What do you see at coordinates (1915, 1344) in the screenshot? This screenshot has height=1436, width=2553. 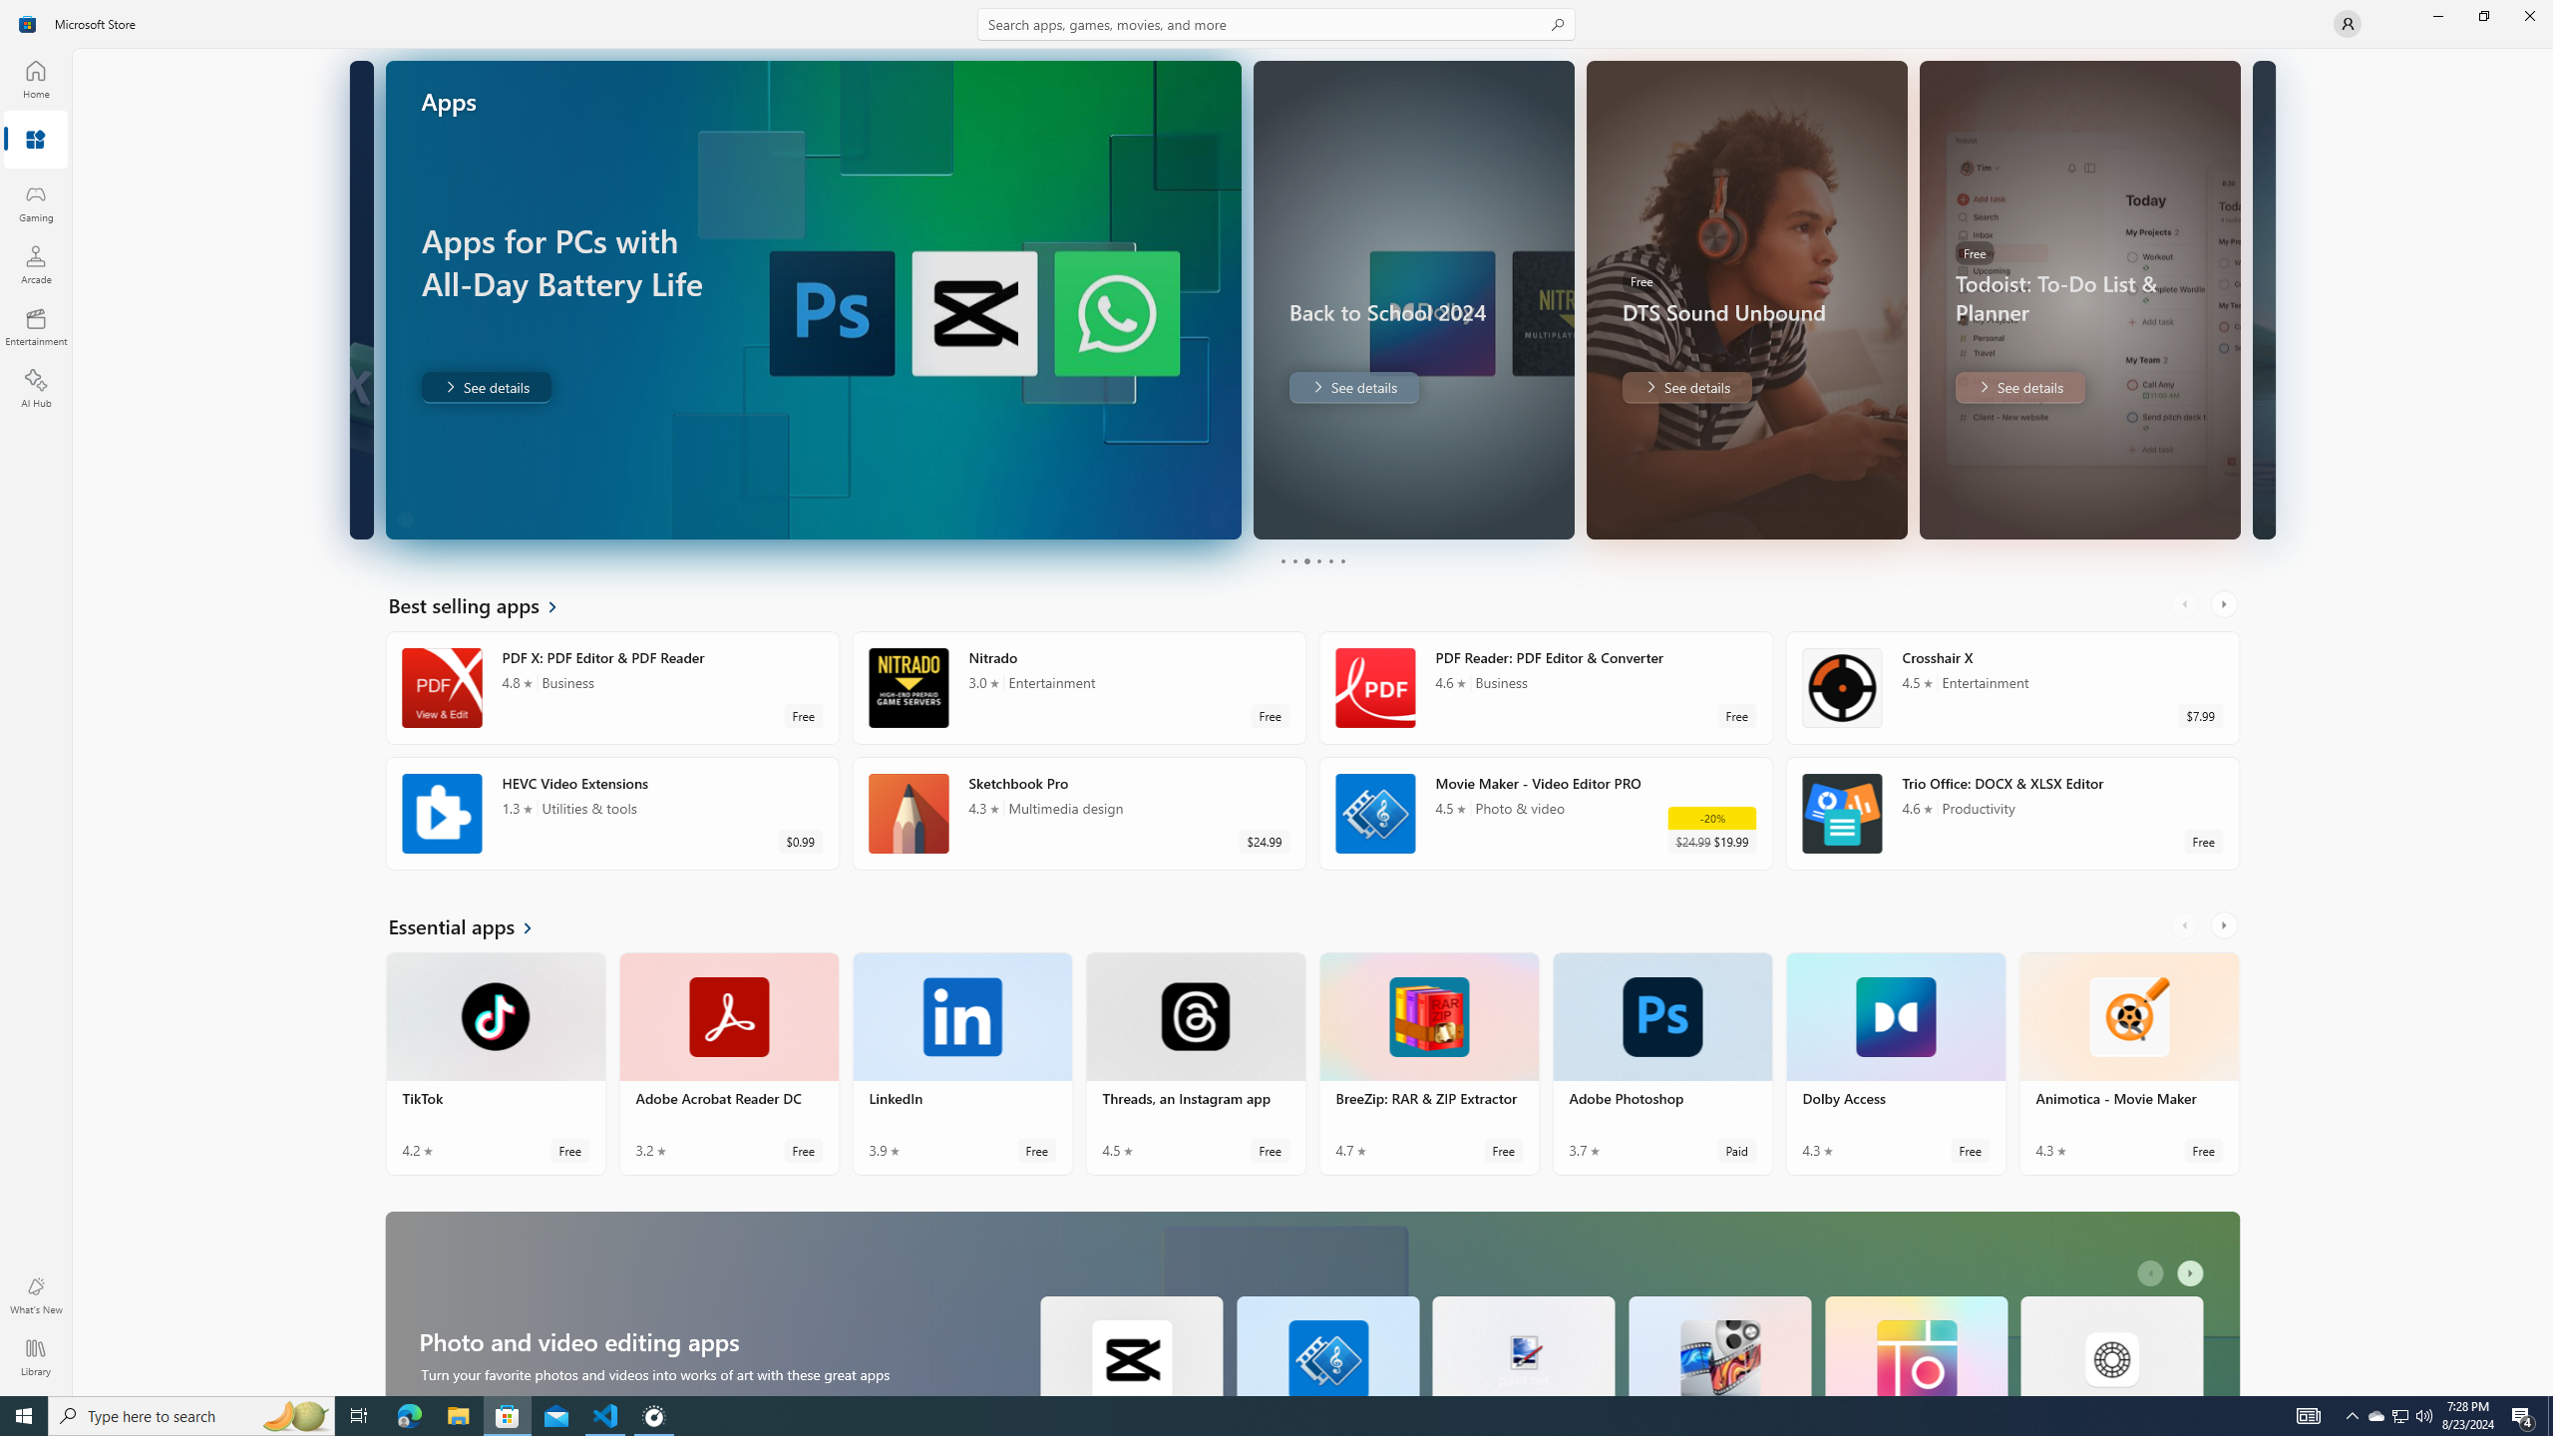 I see `Pic Collage. Average rating of 4.8 out of five stars. Free  ` at bounding box center [1915, 1344].